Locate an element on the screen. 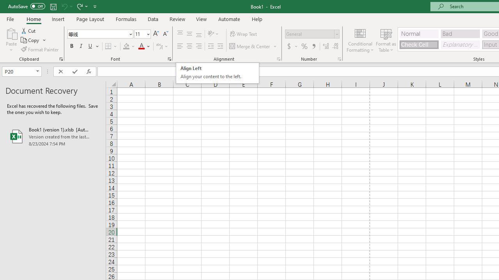  Align Right is located at coordinates (199, 47).